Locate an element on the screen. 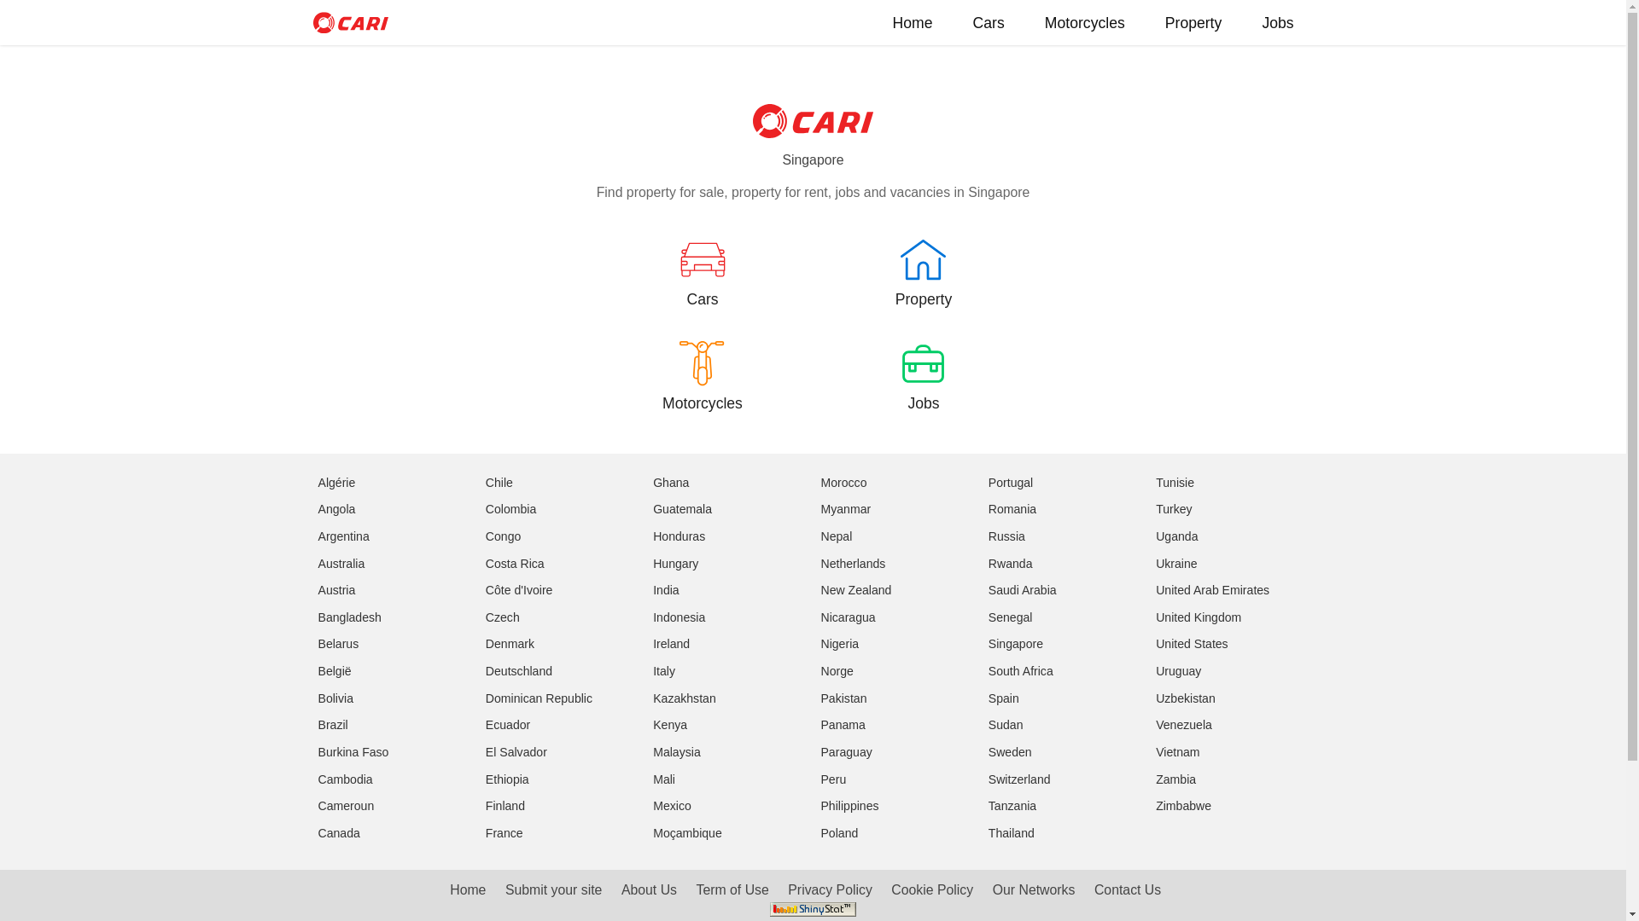  Singapore is located at coordinates (1016, 644).